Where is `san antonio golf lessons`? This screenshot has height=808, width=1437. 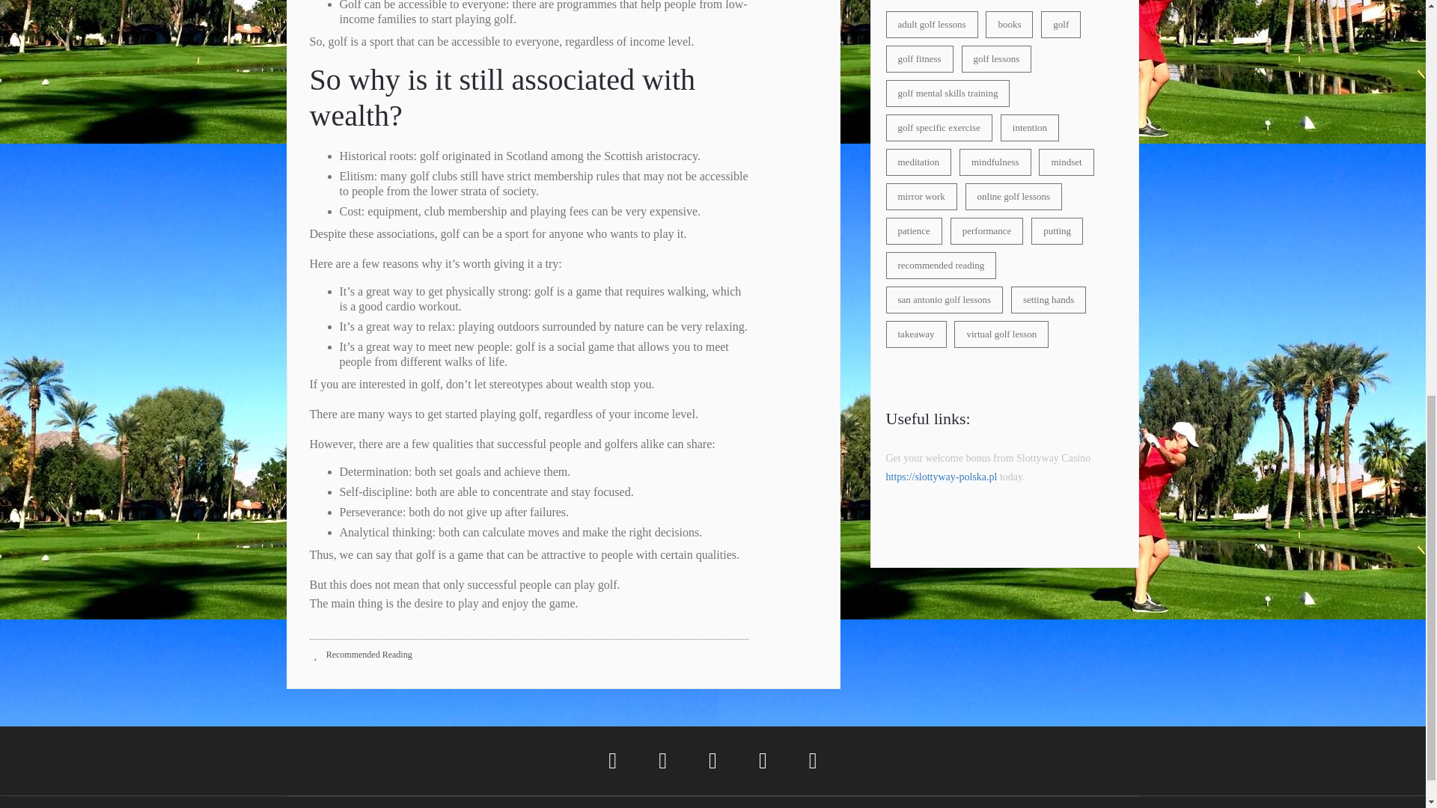
san antonio golf lessons is located at coordinates (945, 300).